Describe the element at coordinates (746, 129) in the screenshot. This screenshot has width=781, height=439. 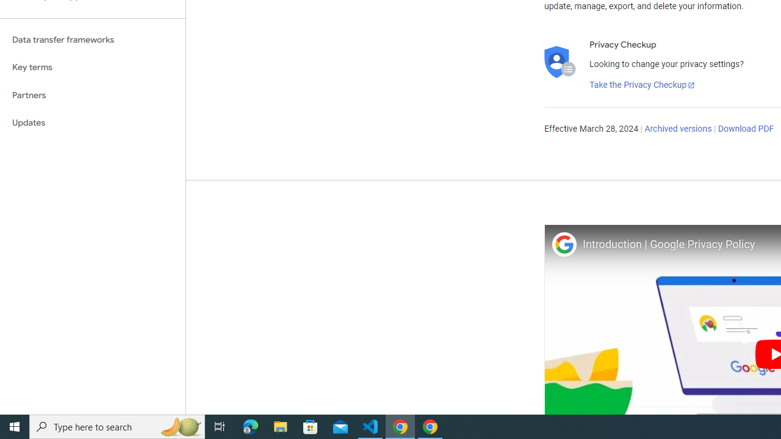
I see `Download PDF` at that location.